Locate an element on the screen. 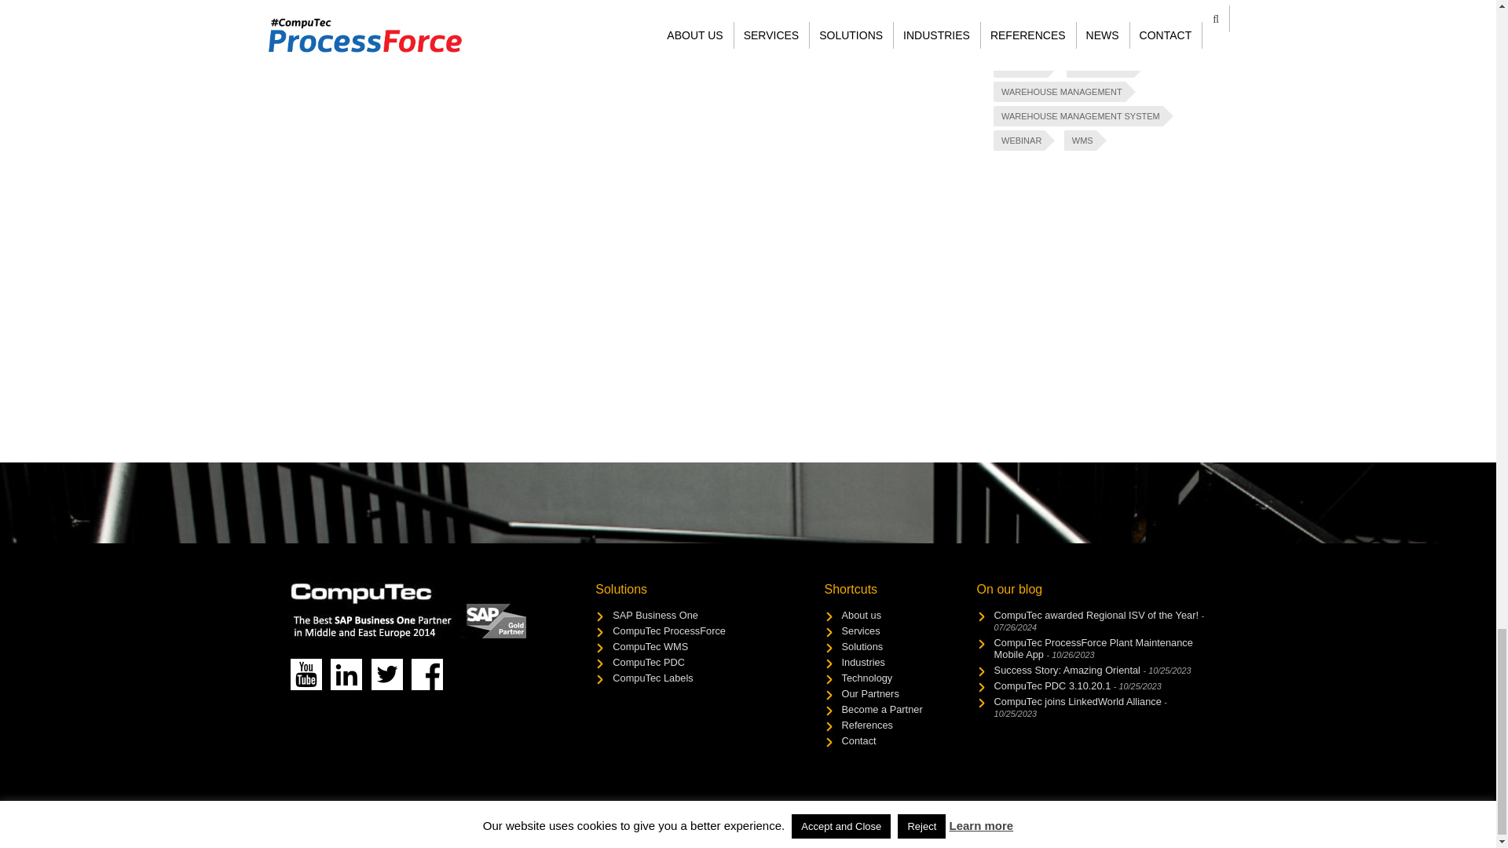 The image size is (1508, 848). CompuTec awarded Regional ISV of the Year! is located at coordinates (1100, 620).